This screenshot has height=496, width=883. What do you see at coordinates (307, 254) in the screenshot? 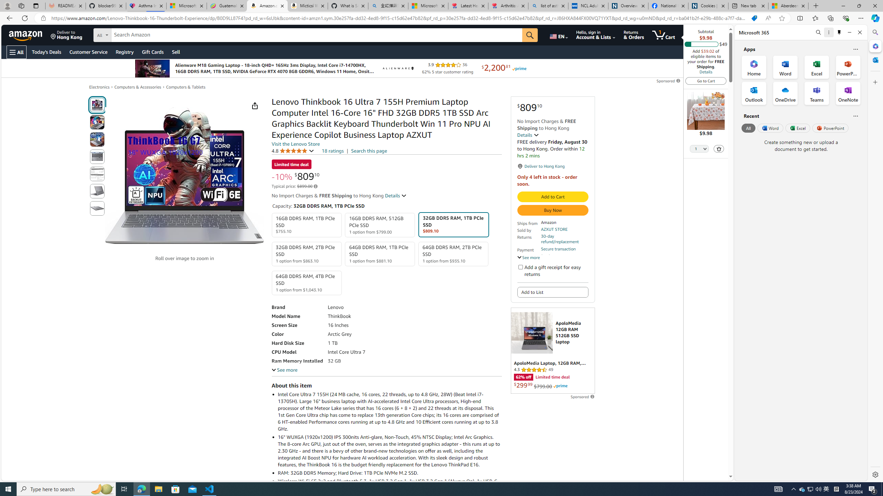
I see `32GB DDR5 RAM, 2TB PCIe SSD 1 option from $863.10` at bounding box center [307, 254].